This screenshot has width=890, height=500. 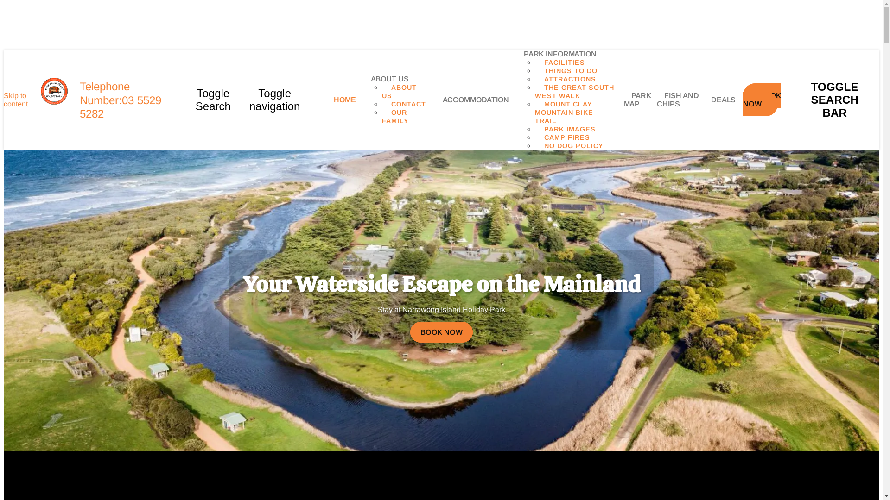 What do you see at coordinates (571, 71) in the screenshot?
I see `THINGS TO DO` at bounding box center [571, 71].